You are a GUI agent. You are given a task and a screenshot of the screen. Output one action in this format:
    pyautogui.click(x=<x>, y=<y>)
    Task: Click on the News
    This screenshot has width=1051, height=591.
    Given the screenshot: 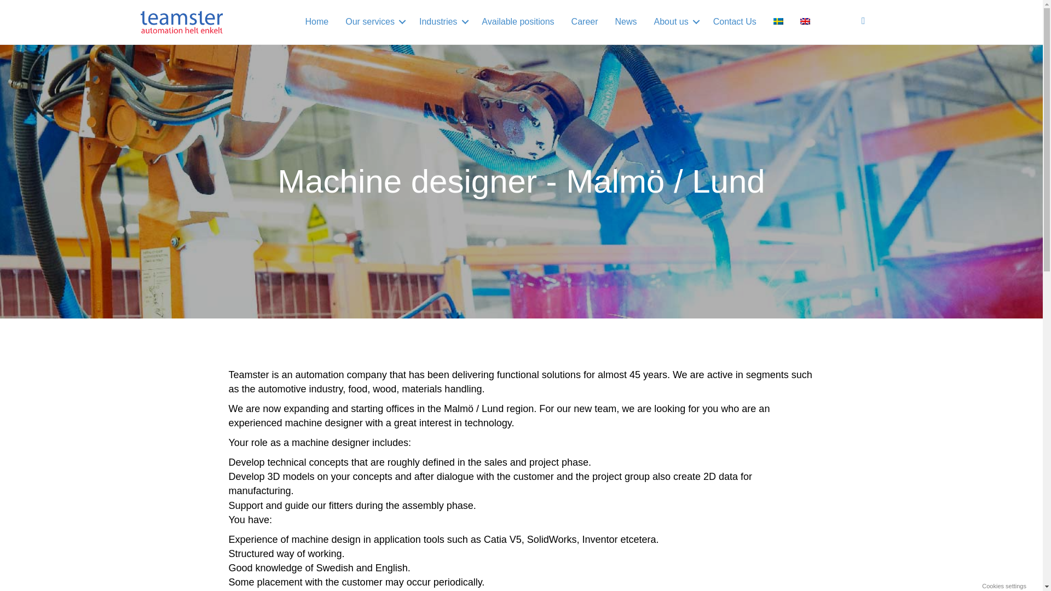 What is the action you would take?
    pyautogui.click(x=625, y=22)
    